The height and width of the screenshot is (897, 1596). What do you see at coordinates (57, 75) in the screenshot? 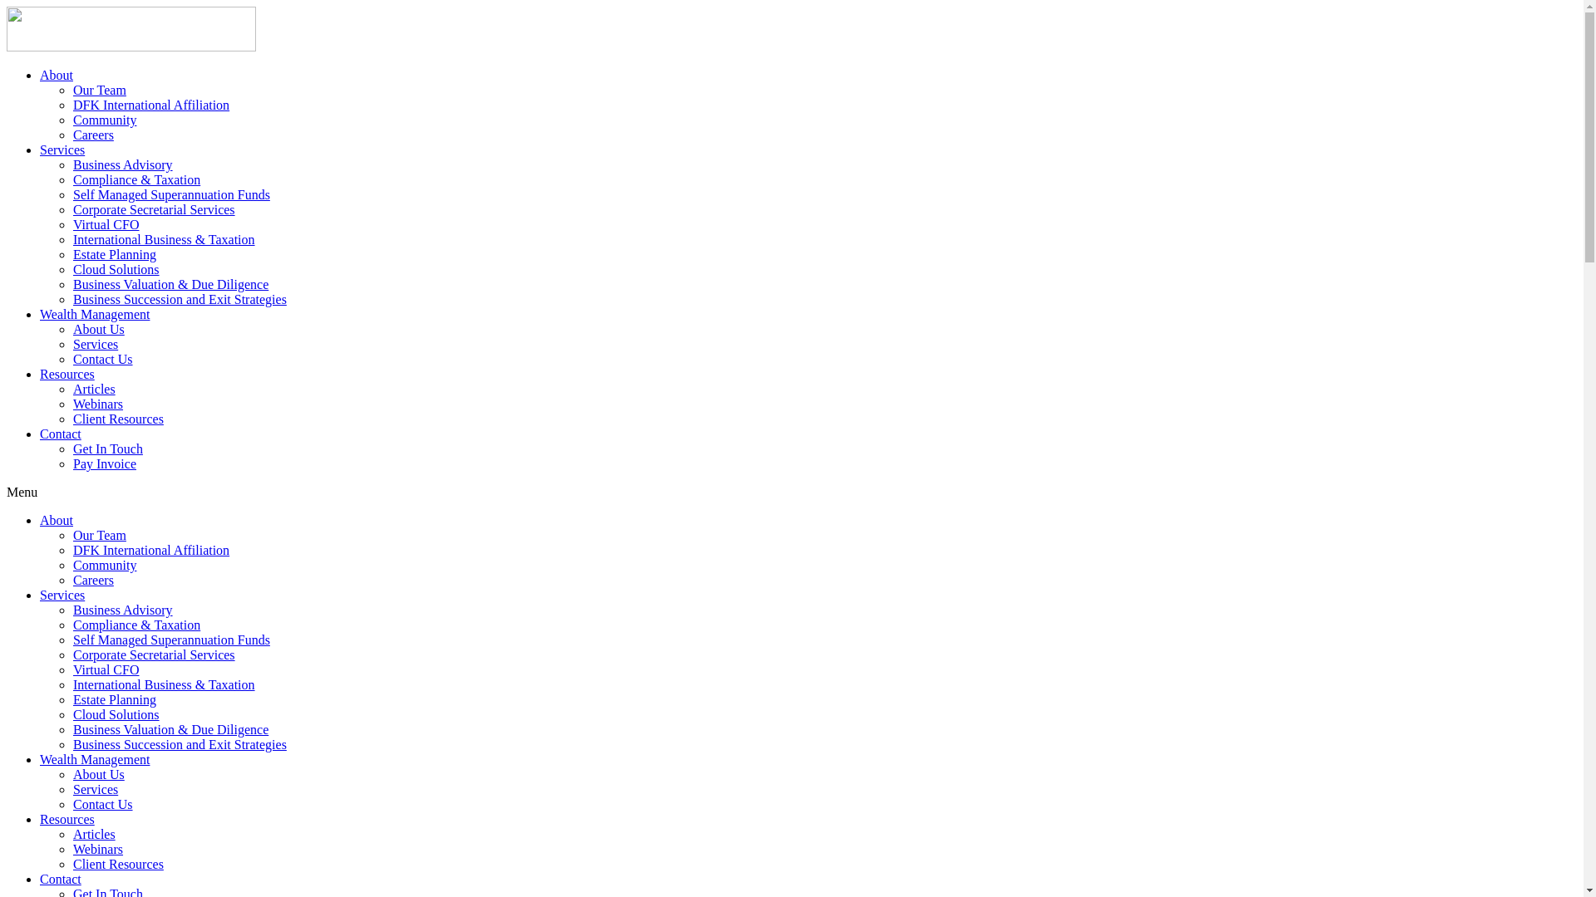
I see `About` at bounding box center [57, 75].